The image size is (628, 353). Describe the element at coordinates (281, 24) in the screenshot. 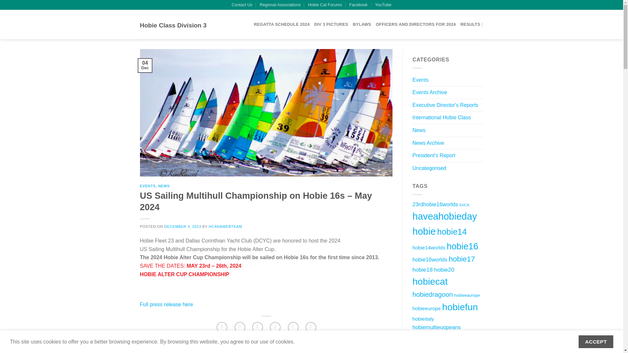

I see `REGATTA SCHEDULE 2024` at that location.